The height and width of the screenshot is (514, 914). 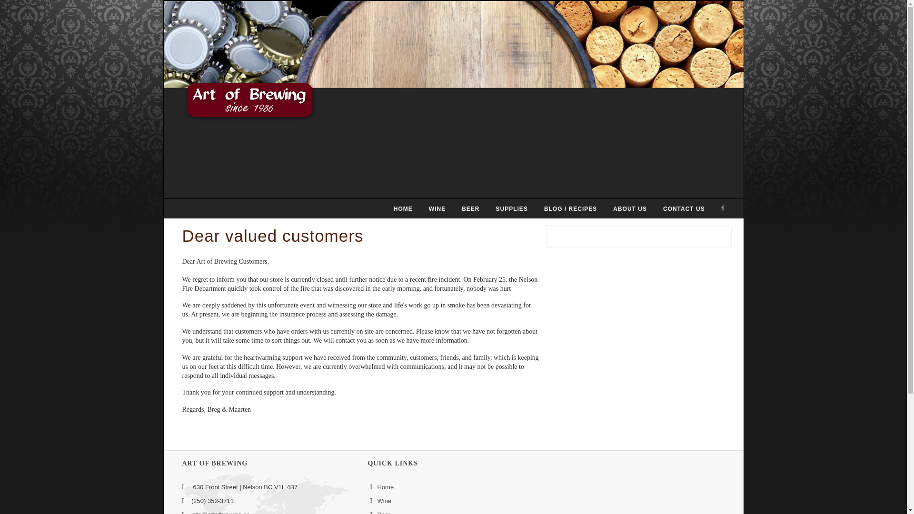 What do you see at coordinates (512, 208) in the screenshot?
I see `SUPPLIES` at bounding box center [512, 208].